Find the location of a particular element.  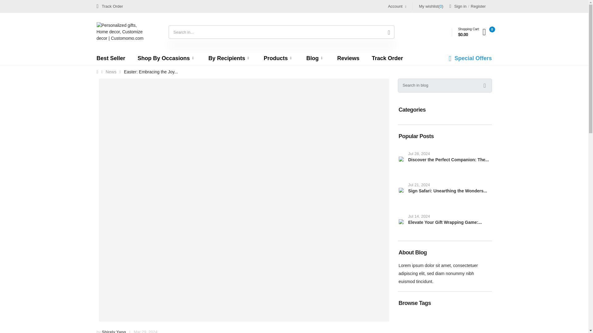

Products is located at coordinates (279, 58).